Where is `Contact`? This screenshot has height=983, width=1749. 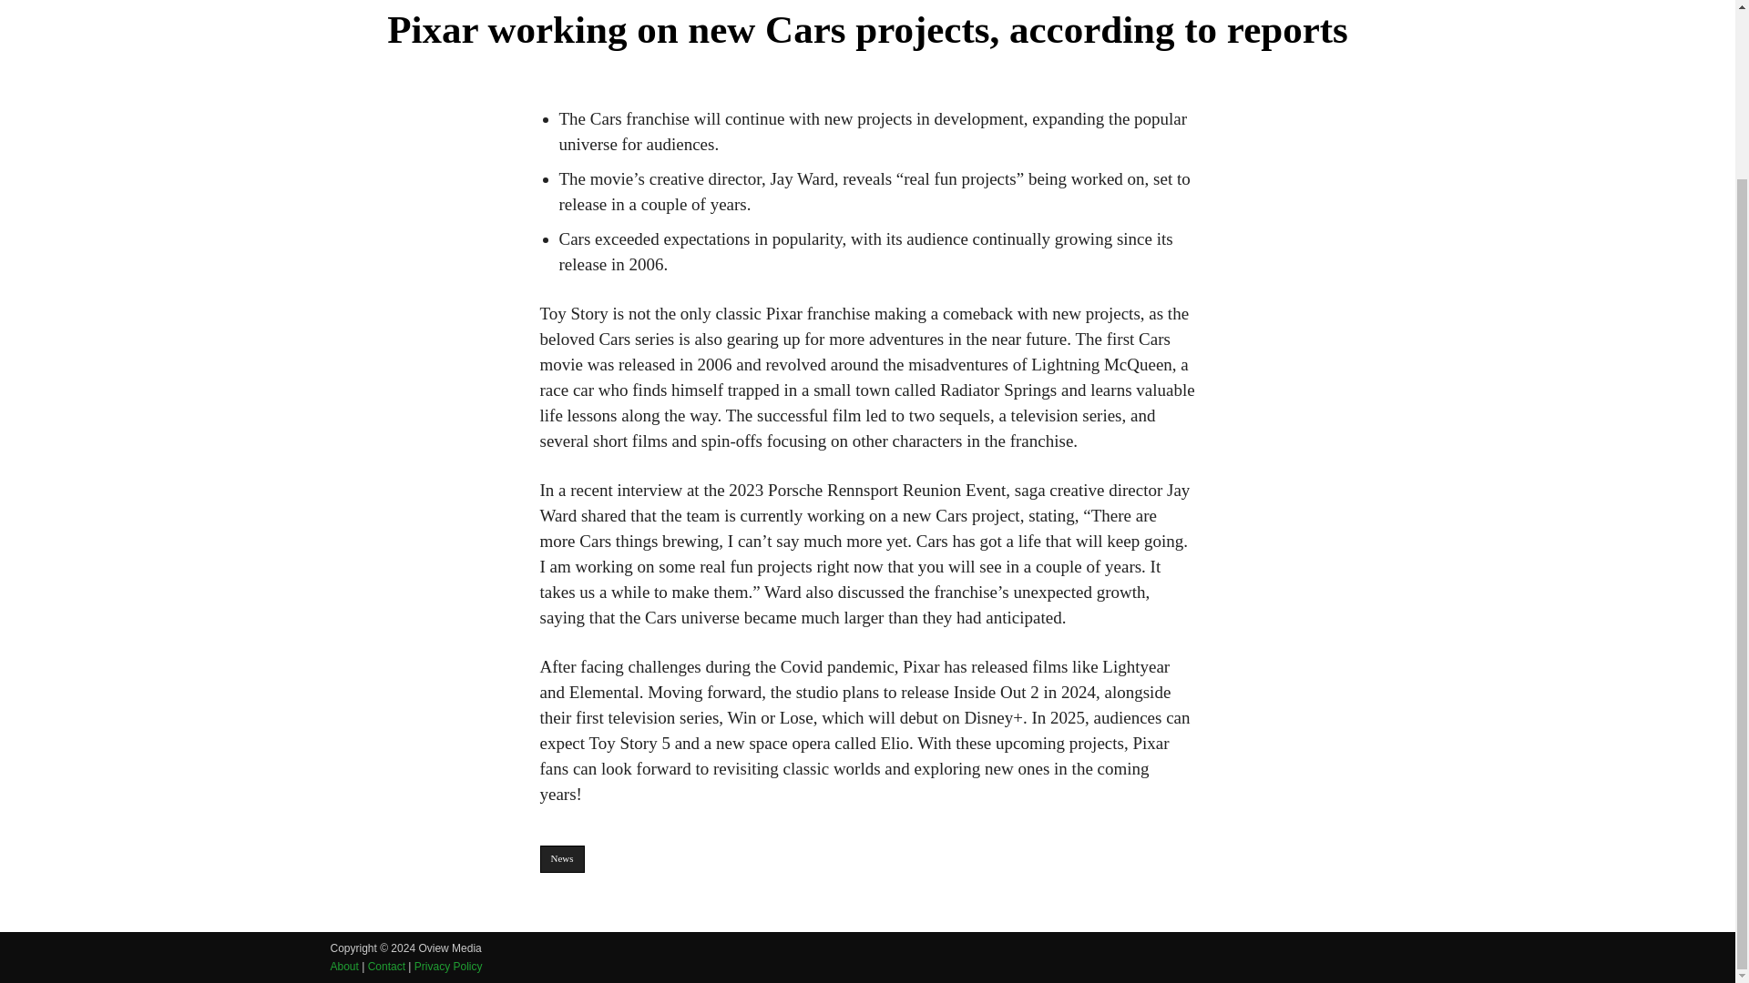
Contact is located at coordinates (386, 967).